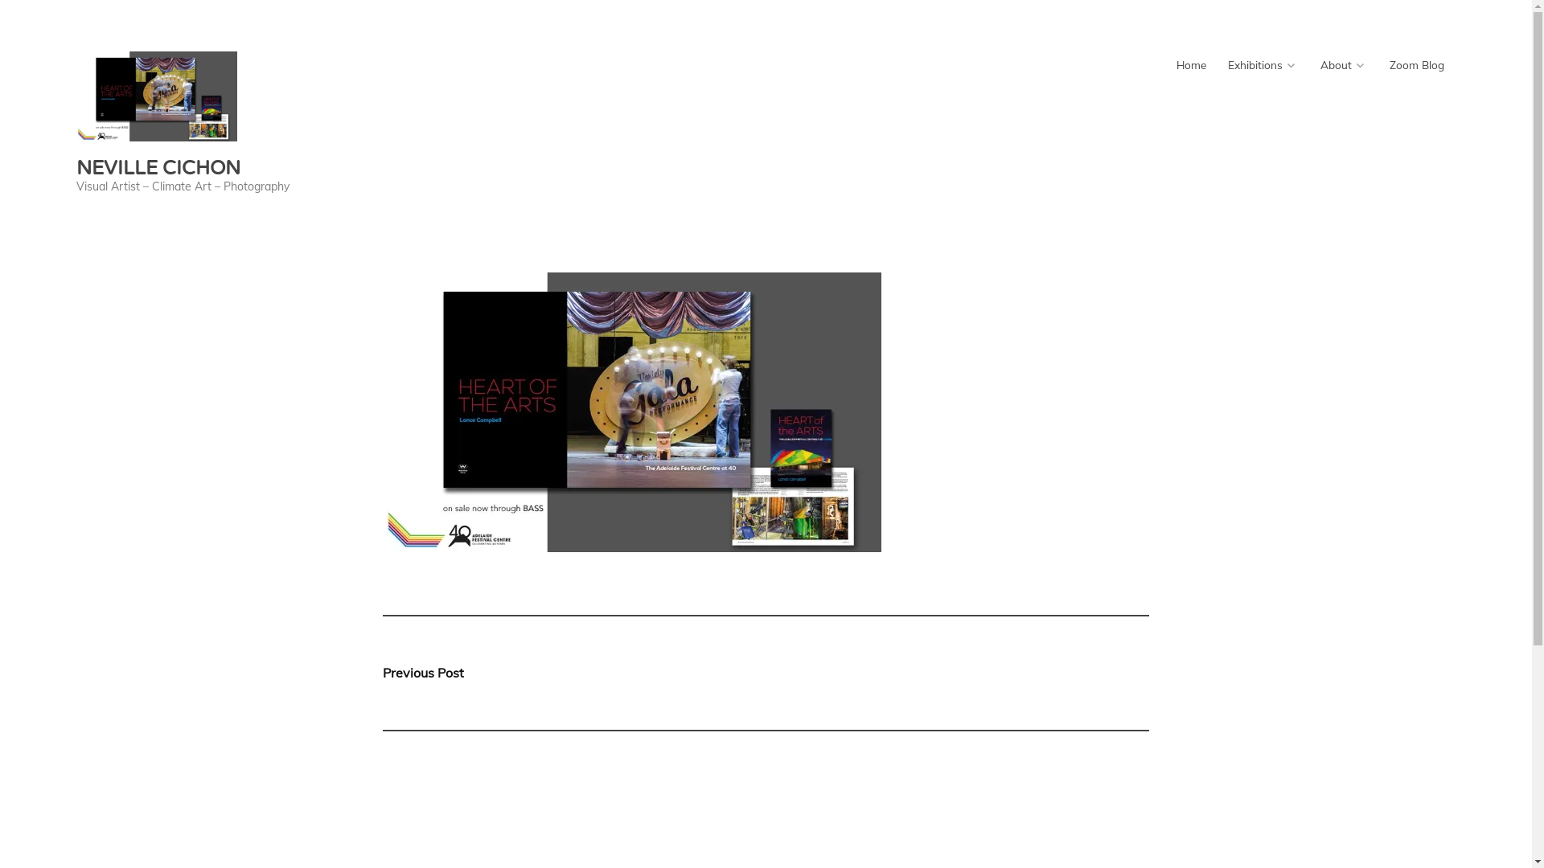 The width and height of the screenshot is (1544, 868). What do you see at coordinates (1417, 65) in the screenshot?
I see `Zoom Blog` at bounding box center [1417, 65].